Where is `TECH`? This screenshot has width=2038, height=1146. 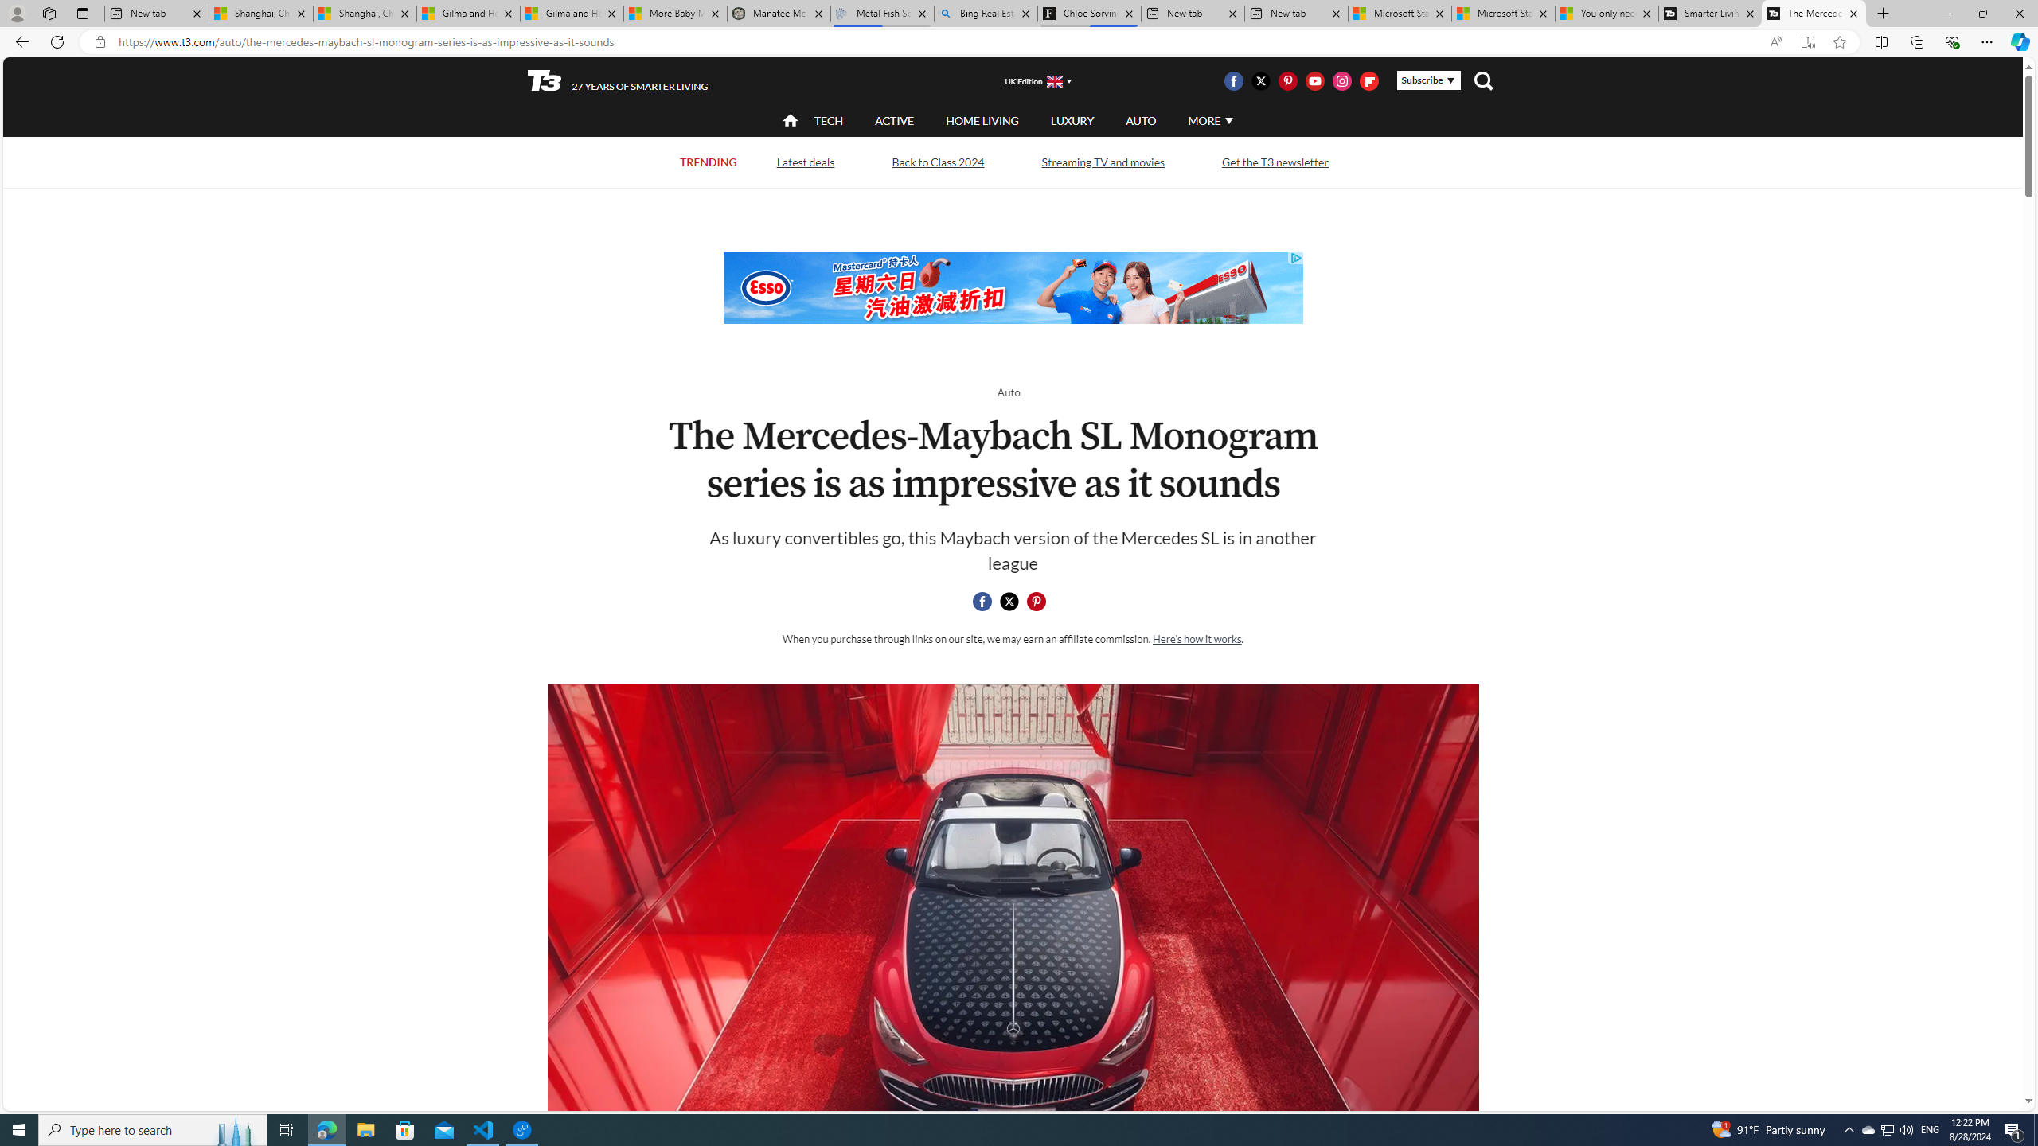 TECH is located at coordinates (828, 119).